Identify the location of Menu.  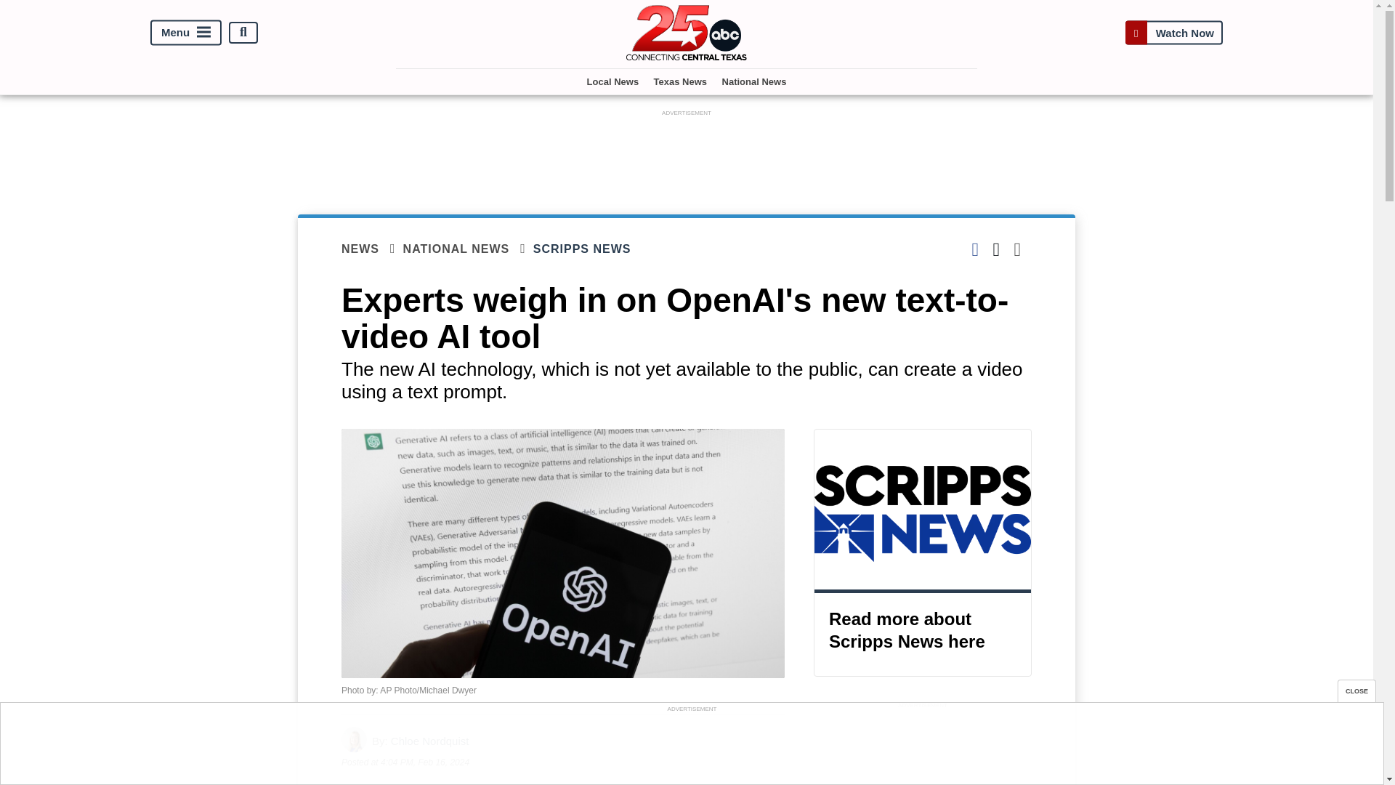
(186, 32).